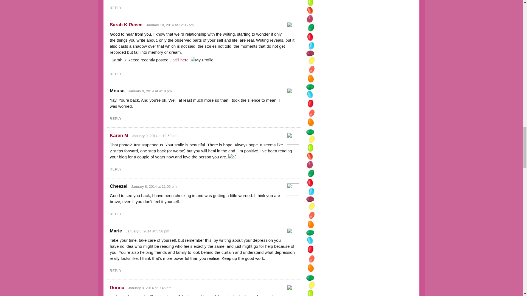 This screenshot has width=527, height=296. What do you see at coordinates (154, 186) in the screenshot?
I see `January 8, 2014 at 11:06 pm` at bounding box center [154, 186].